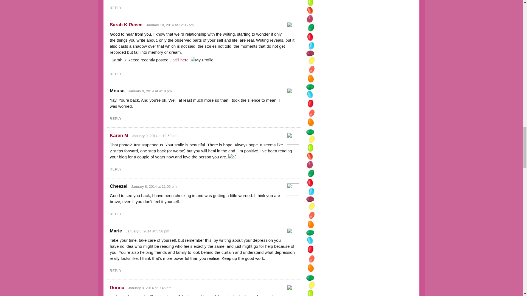 This screenshot has width=527, height=296. What do you see at coordinates (154, 186) in the screenshot?
I see `January 8, 2014 at 11:06 pm` at bounding box center [154, 186].